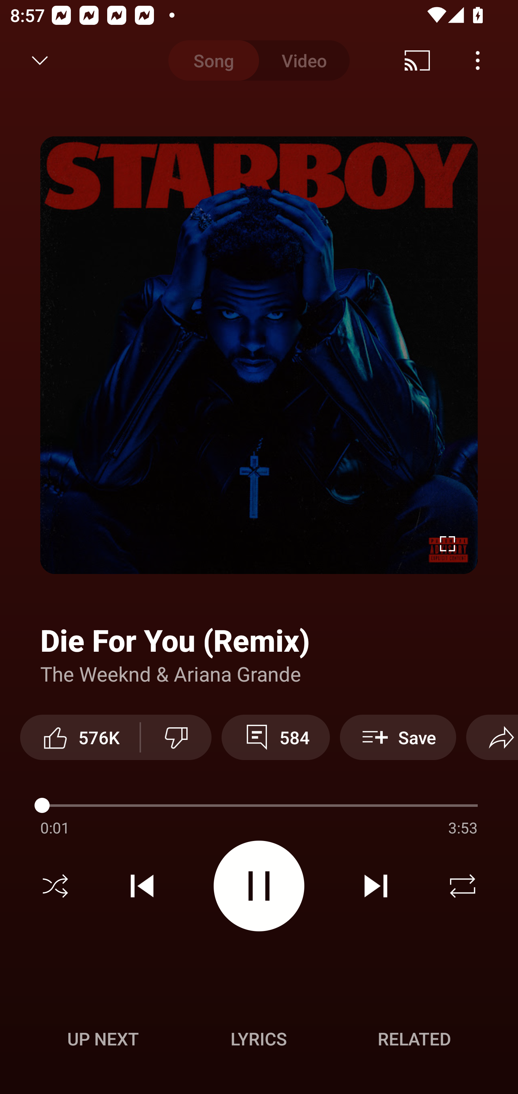 The image size is (518, 1094). Describe the element at coordinates (463, 886) in the screenshot. I see `Repeat off` at that location.